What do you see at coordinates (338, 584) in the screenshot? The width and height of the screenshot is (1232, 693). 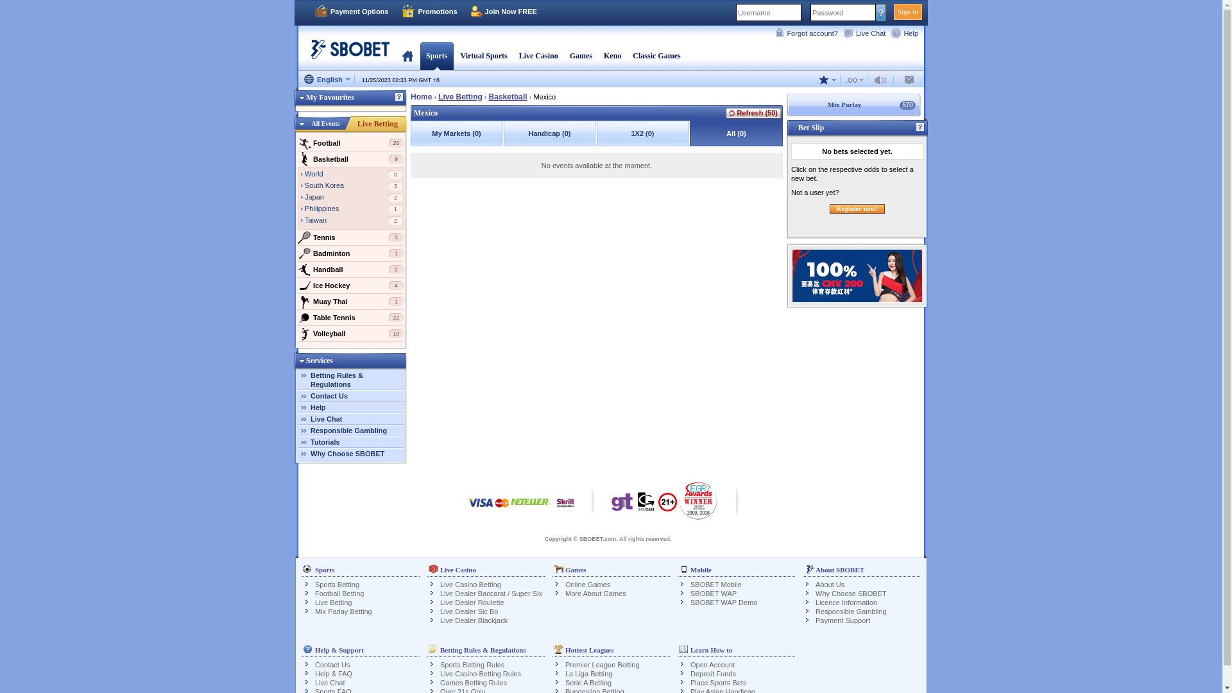 I see `Sports Betting` at bounding box center [338, 584].